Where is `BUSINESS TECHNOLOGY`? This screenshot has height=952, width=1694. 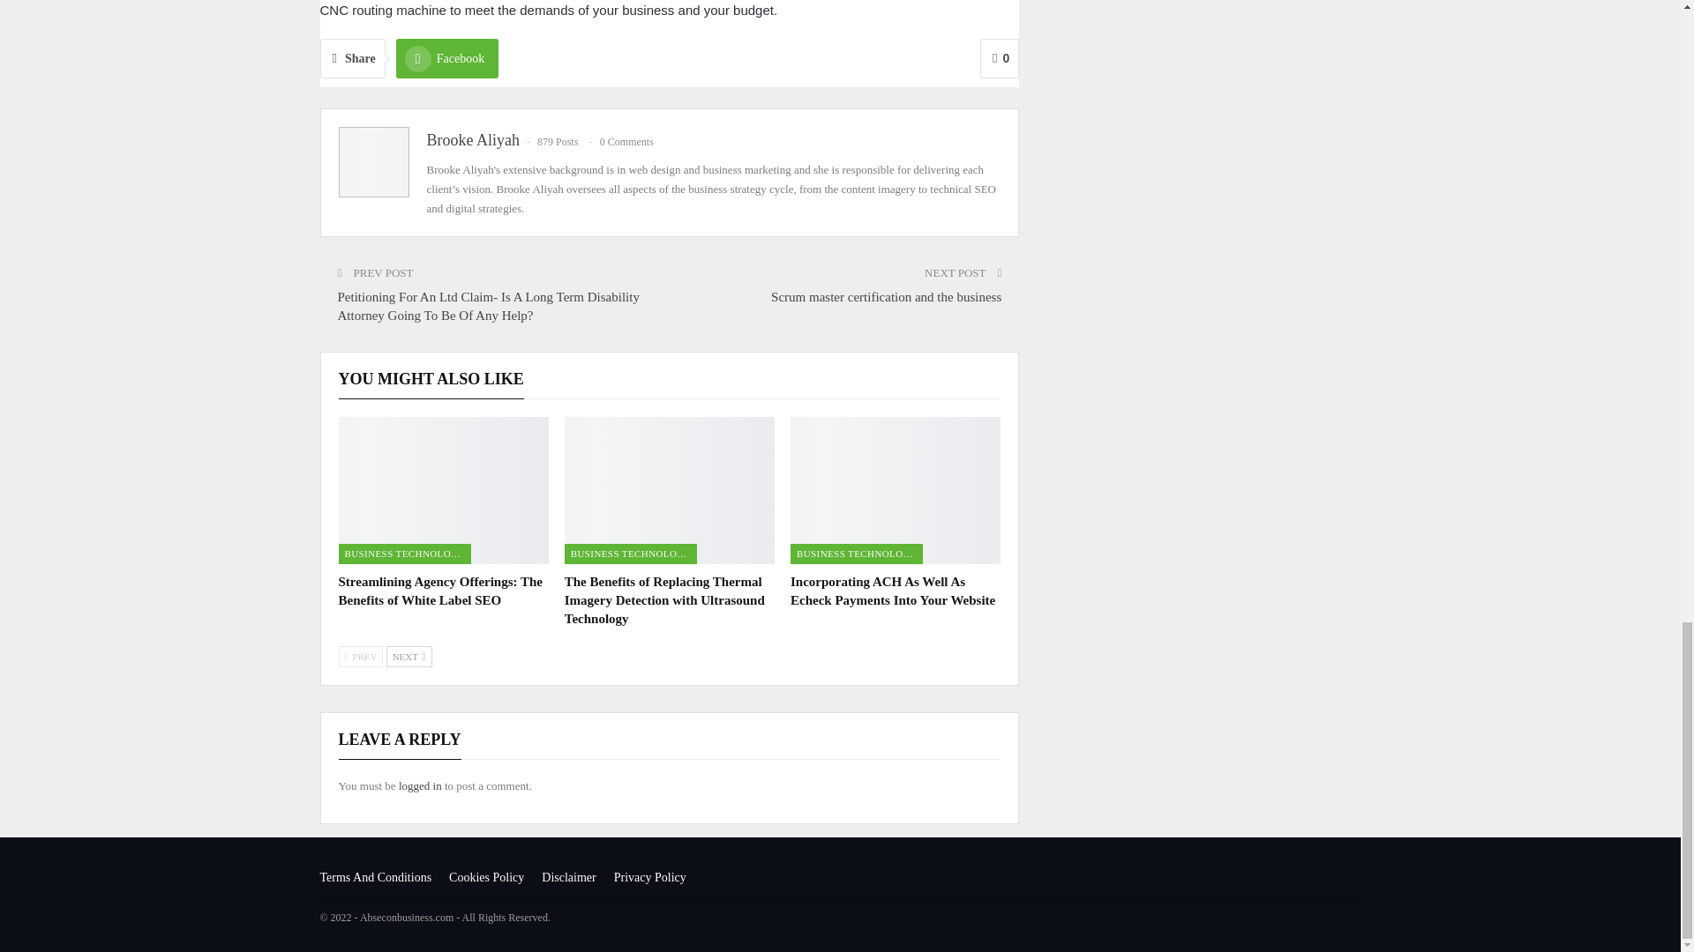
BUSINESS TECHNOLOGY is located at coordinates (630, 554).